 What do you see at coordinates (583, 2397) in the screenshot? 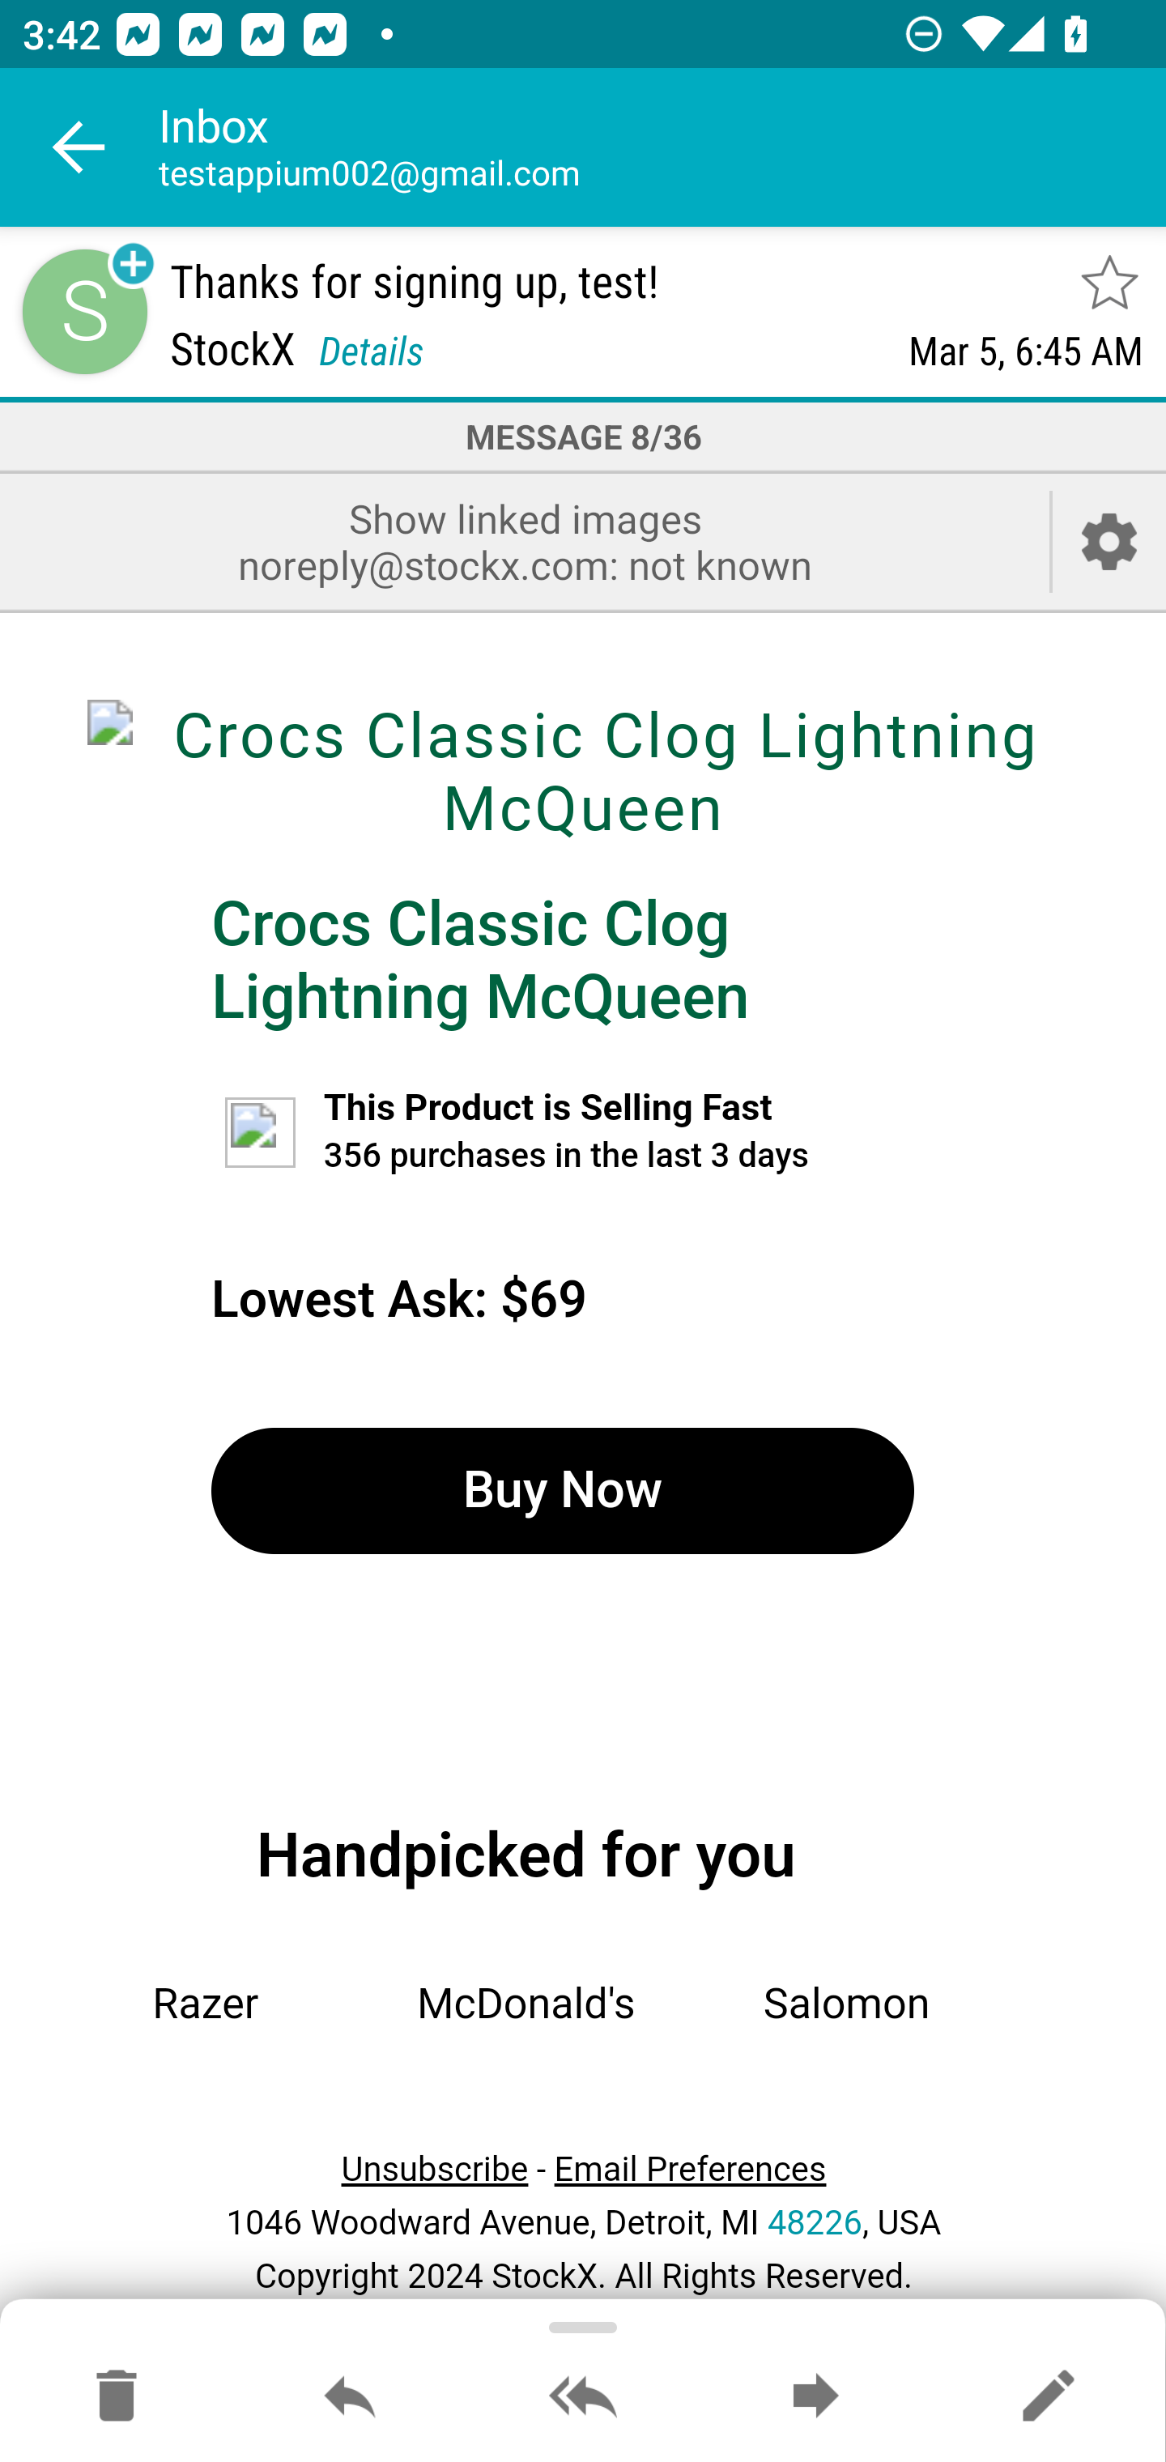
I see `Reply all` at bounding box center [583, 2397].